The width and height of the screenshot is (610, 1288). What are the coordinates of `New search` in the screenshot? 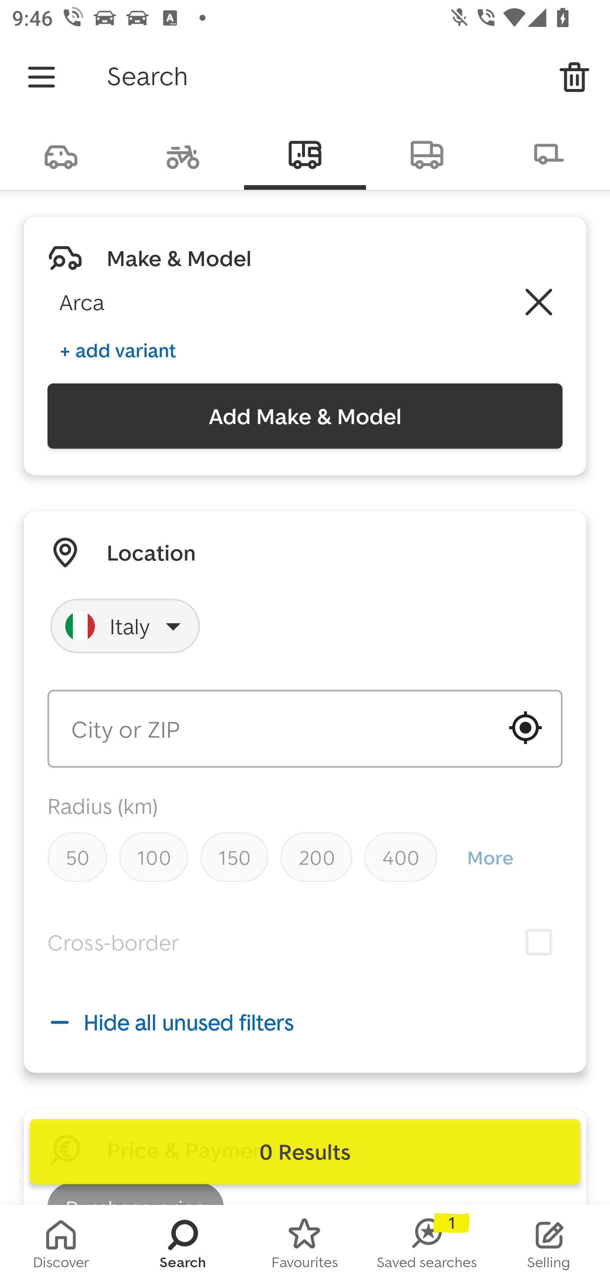 It's located at (574, 77).